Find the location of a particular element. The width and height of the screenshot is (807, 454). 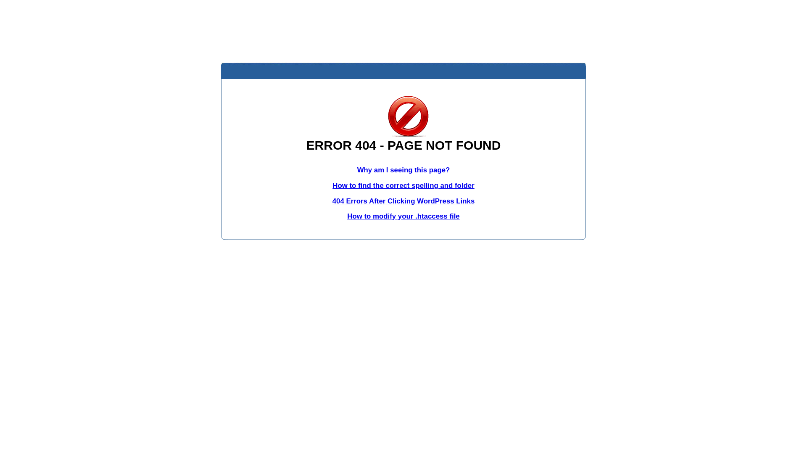

Why am I seeing this page? is located at coordinates (403, 170).